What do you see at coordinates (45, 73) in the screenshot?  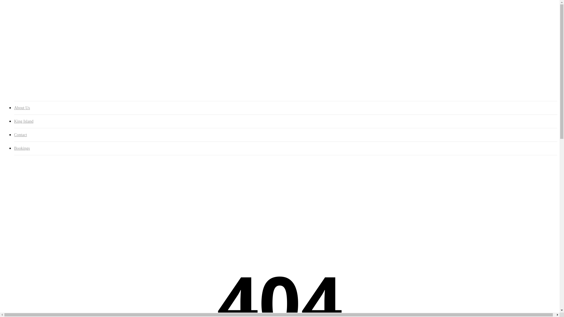 I see `Golf on King Island` at bounding box center [45, 73].